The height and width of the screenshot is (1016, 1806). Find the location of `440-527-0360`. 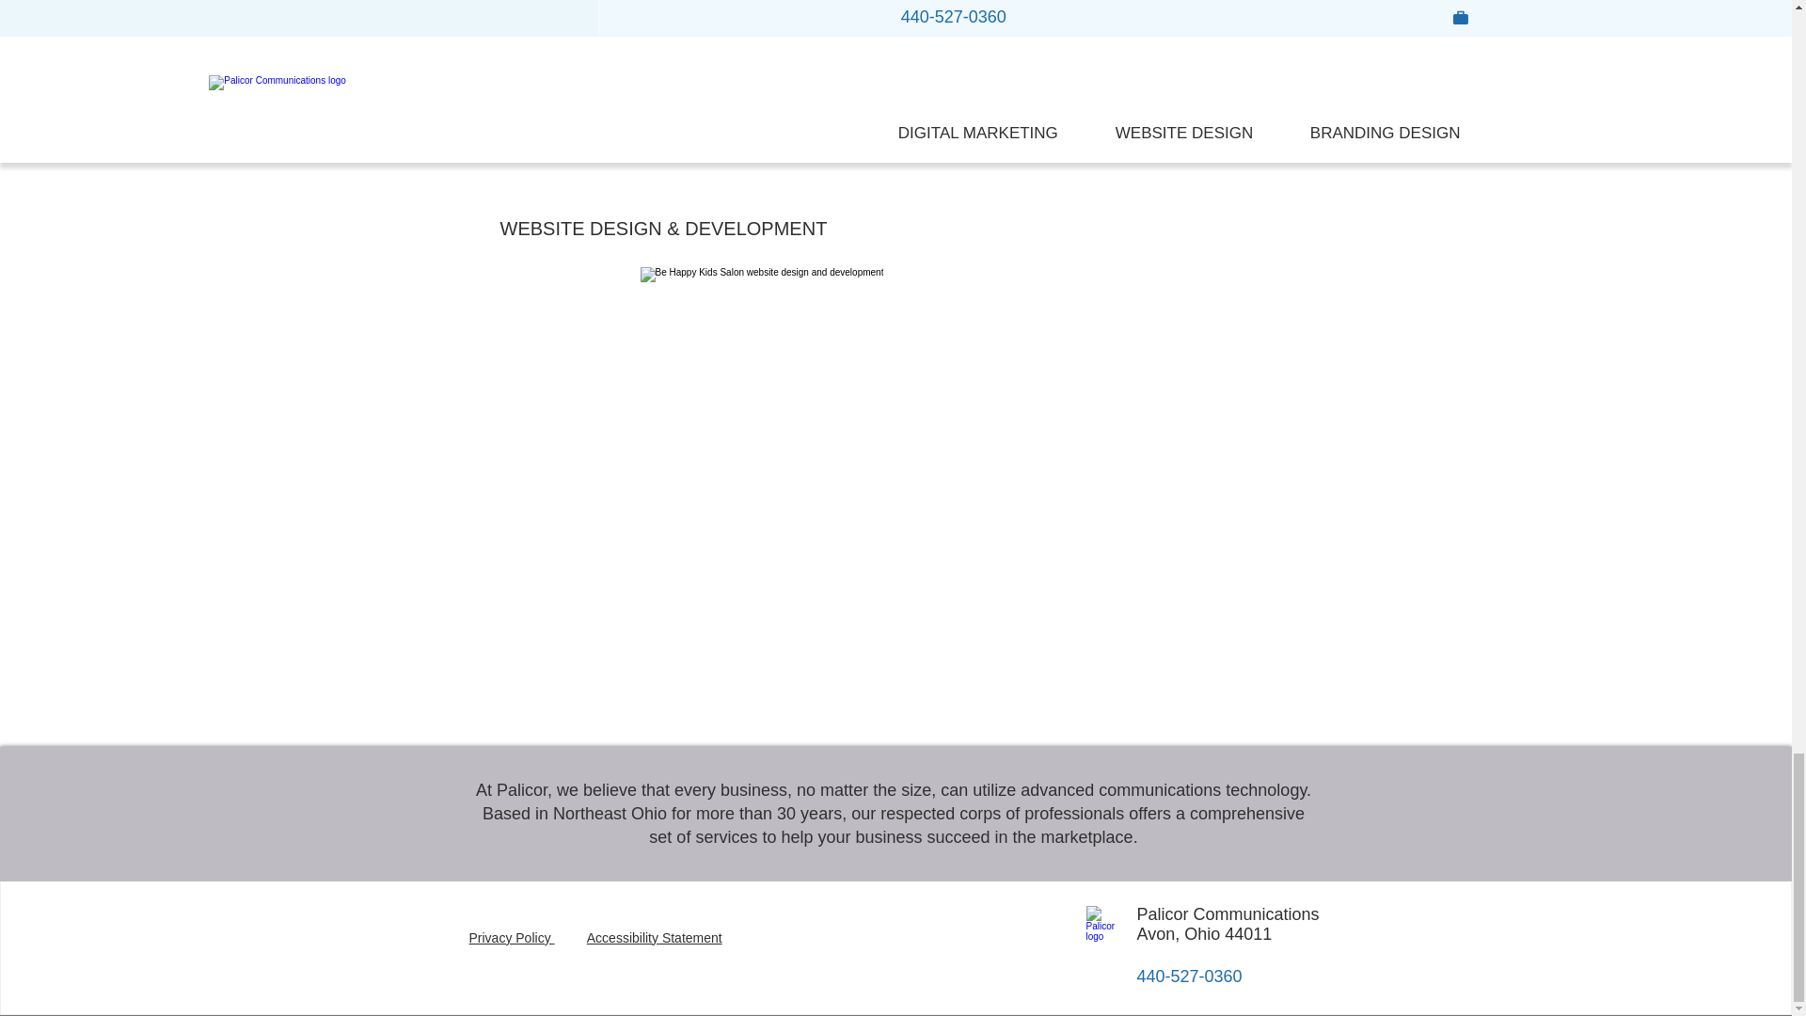

440-527-0360 is located at coordinates (1196, 976).